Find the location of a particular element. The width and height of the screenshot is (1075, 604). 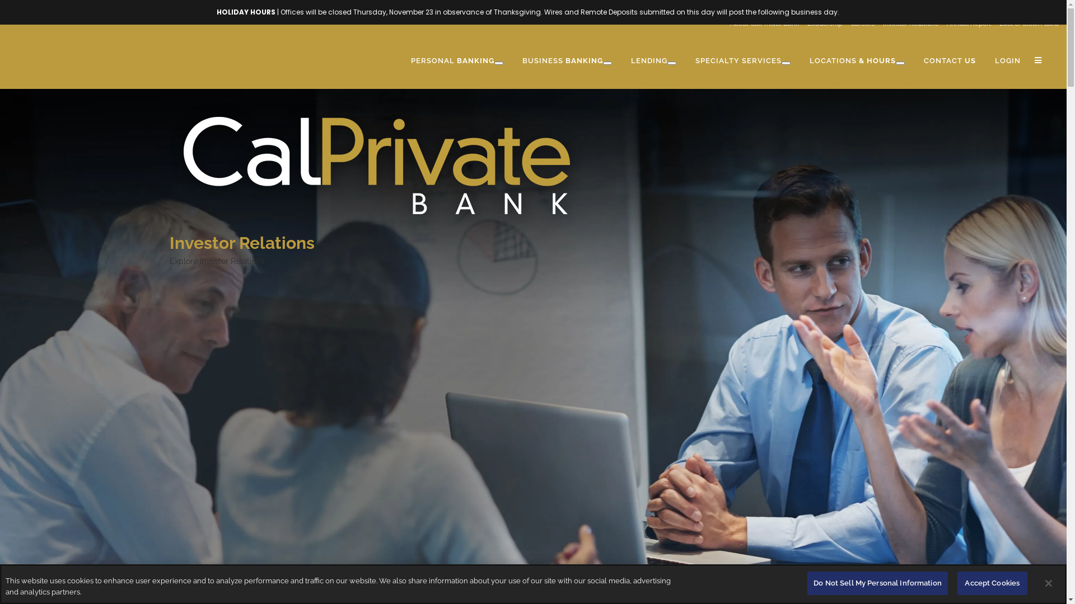

LENDING is located at coordinates (654, 61).